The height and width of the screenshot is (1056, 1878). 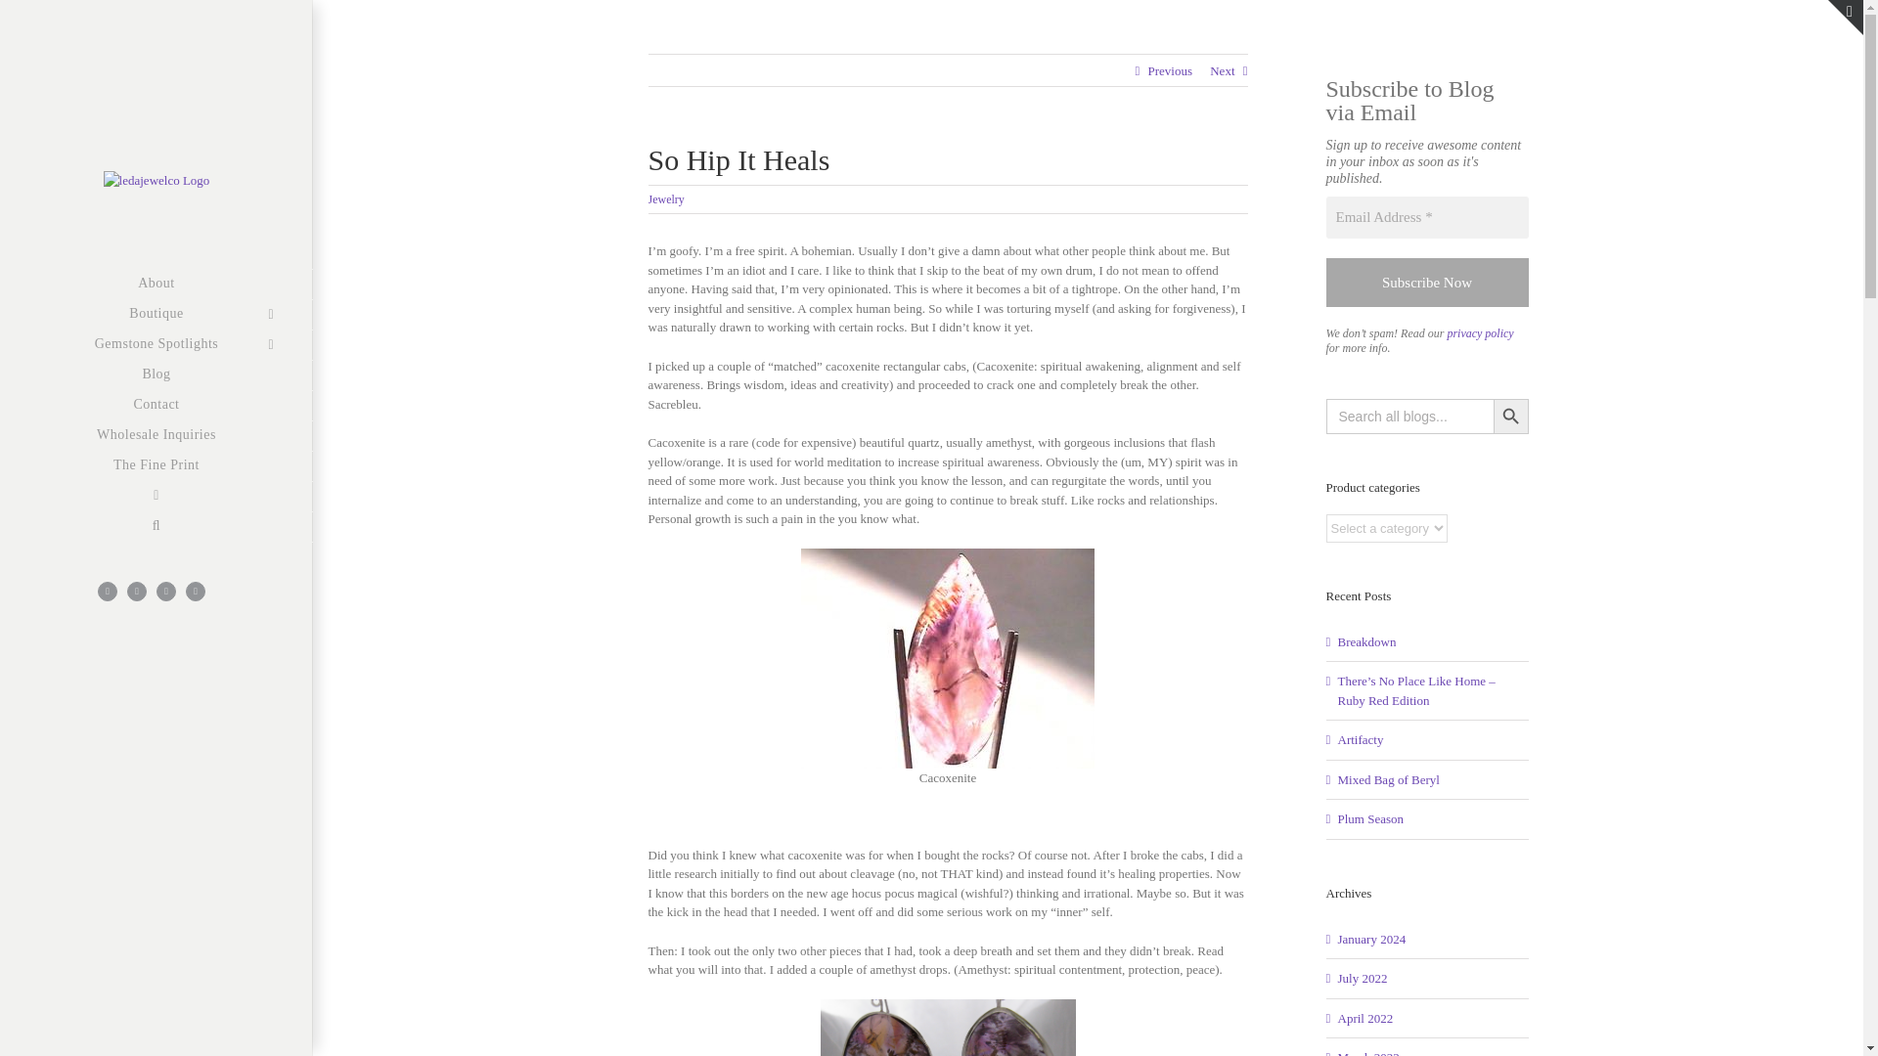 I want to click on The Fine Print, so click(x=156, y=466).